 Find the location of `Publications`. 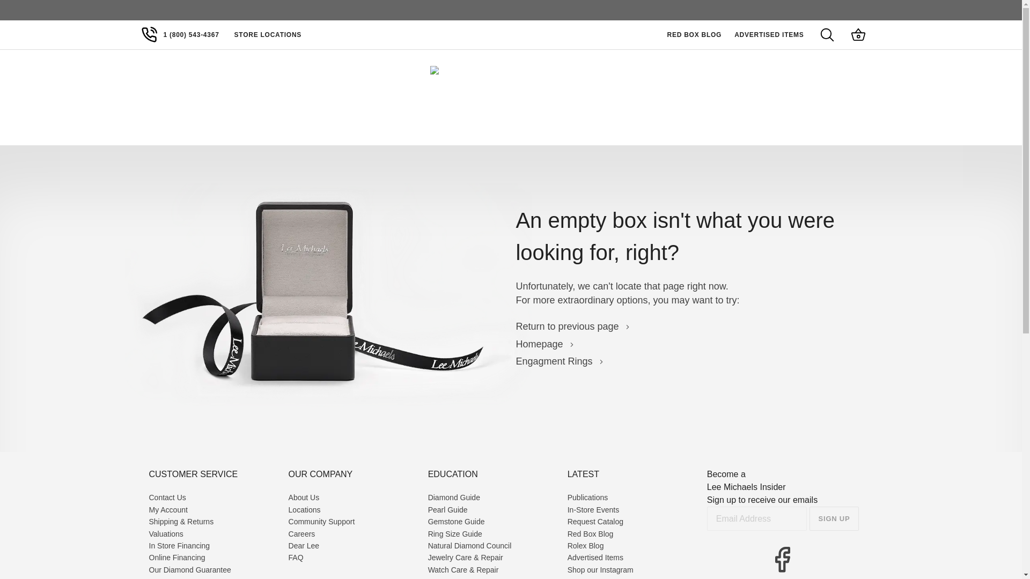

Publications is located at coordinates (588, 497).